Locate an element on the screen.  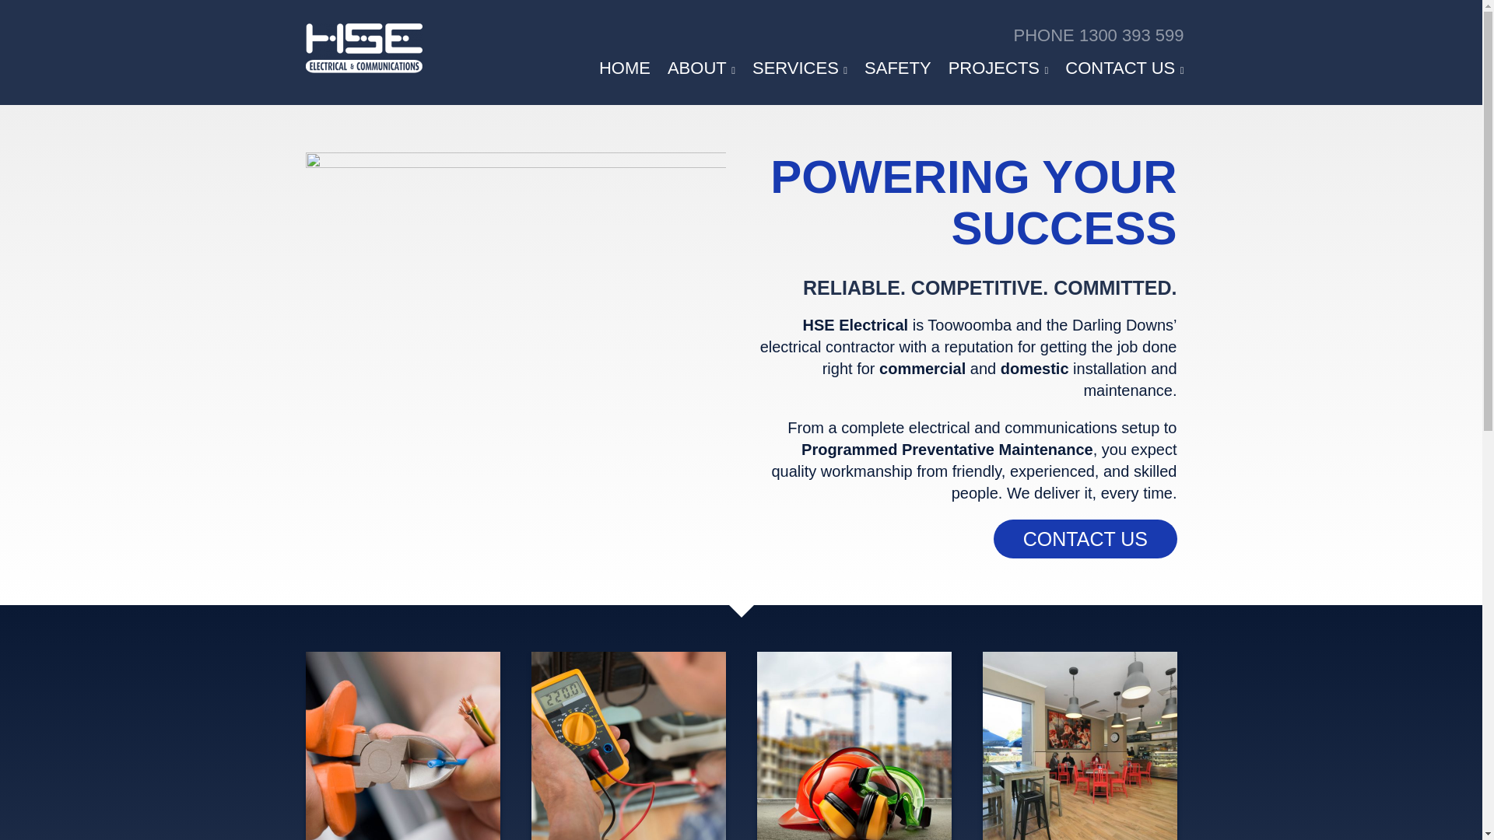
SERVICES is located at coordinates (800, 68).